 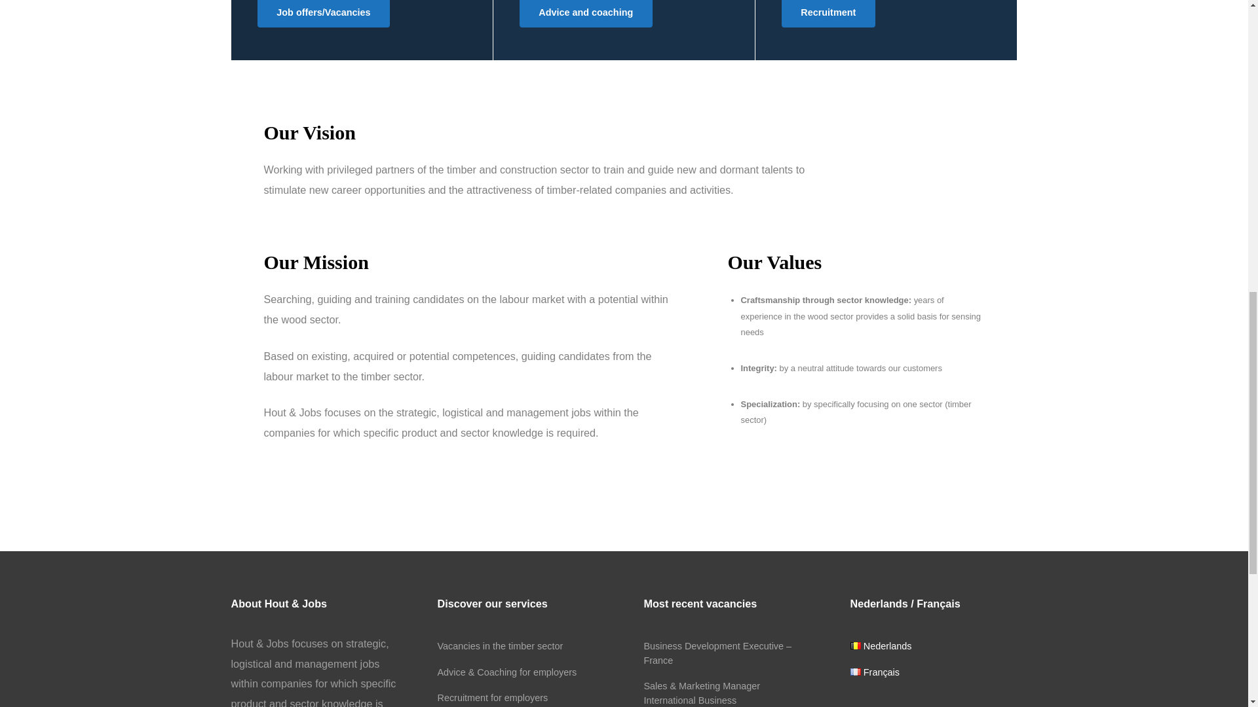 What do you see at coordinates (501, 645) in the screenshot?
I see `Vacancies in the timber sector` at bounding box center [501, 645].